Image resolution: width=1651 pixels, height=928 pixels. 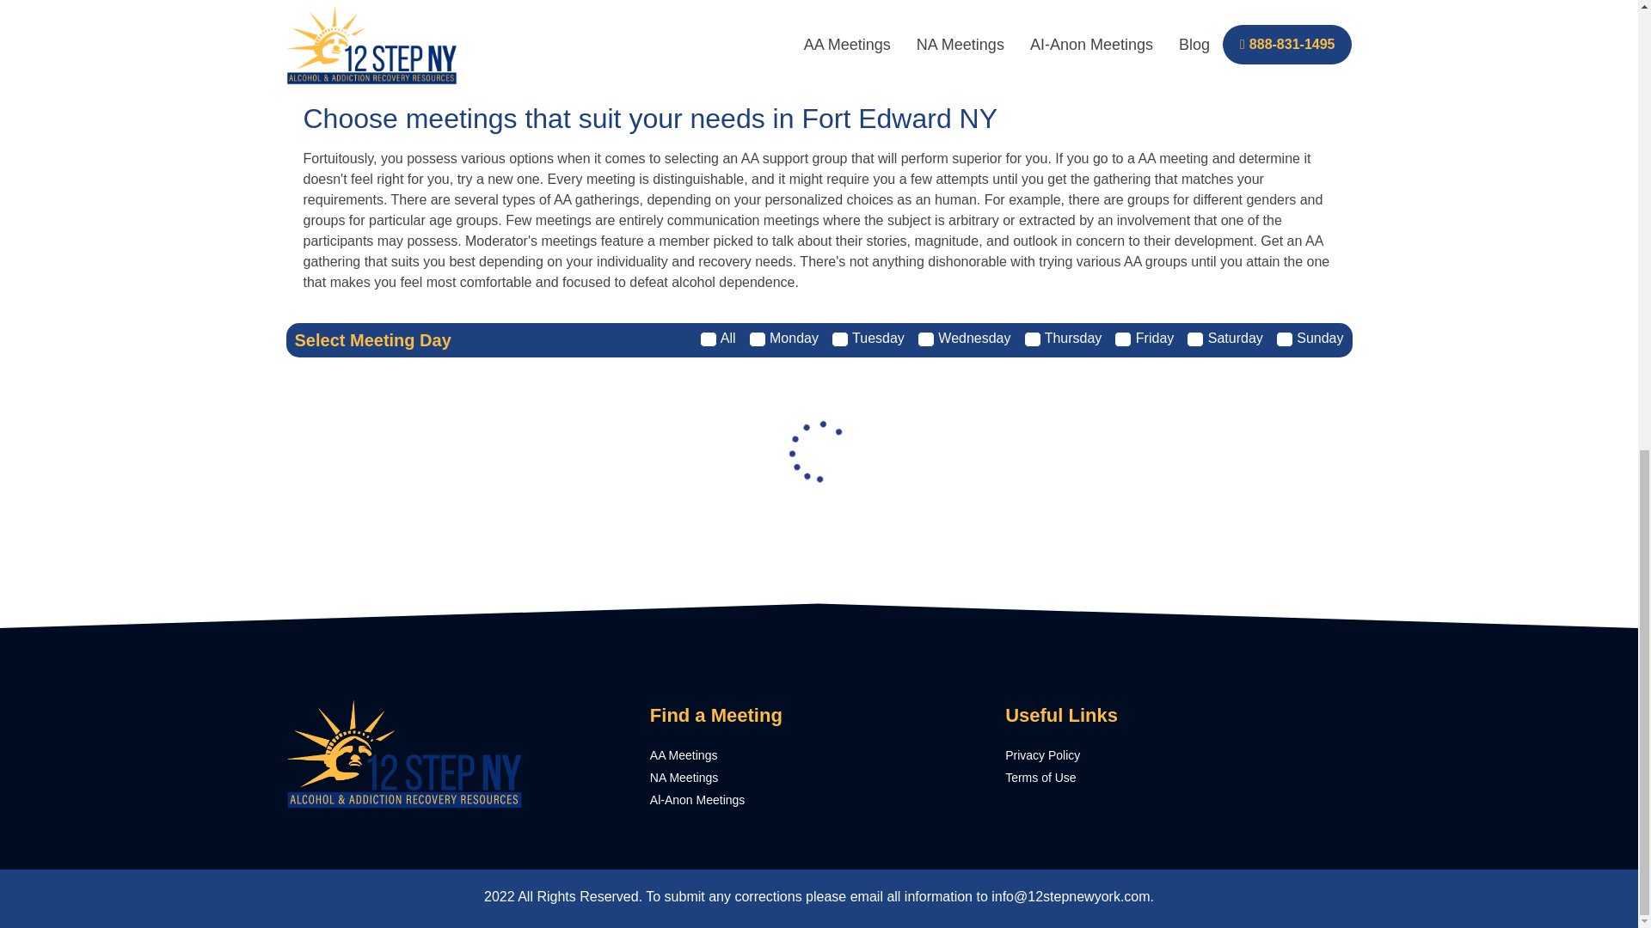 What do you see at coordinates (1175, 778) in the screenshot?
I see `Terms of Use` at bounding box center [1175, 778].